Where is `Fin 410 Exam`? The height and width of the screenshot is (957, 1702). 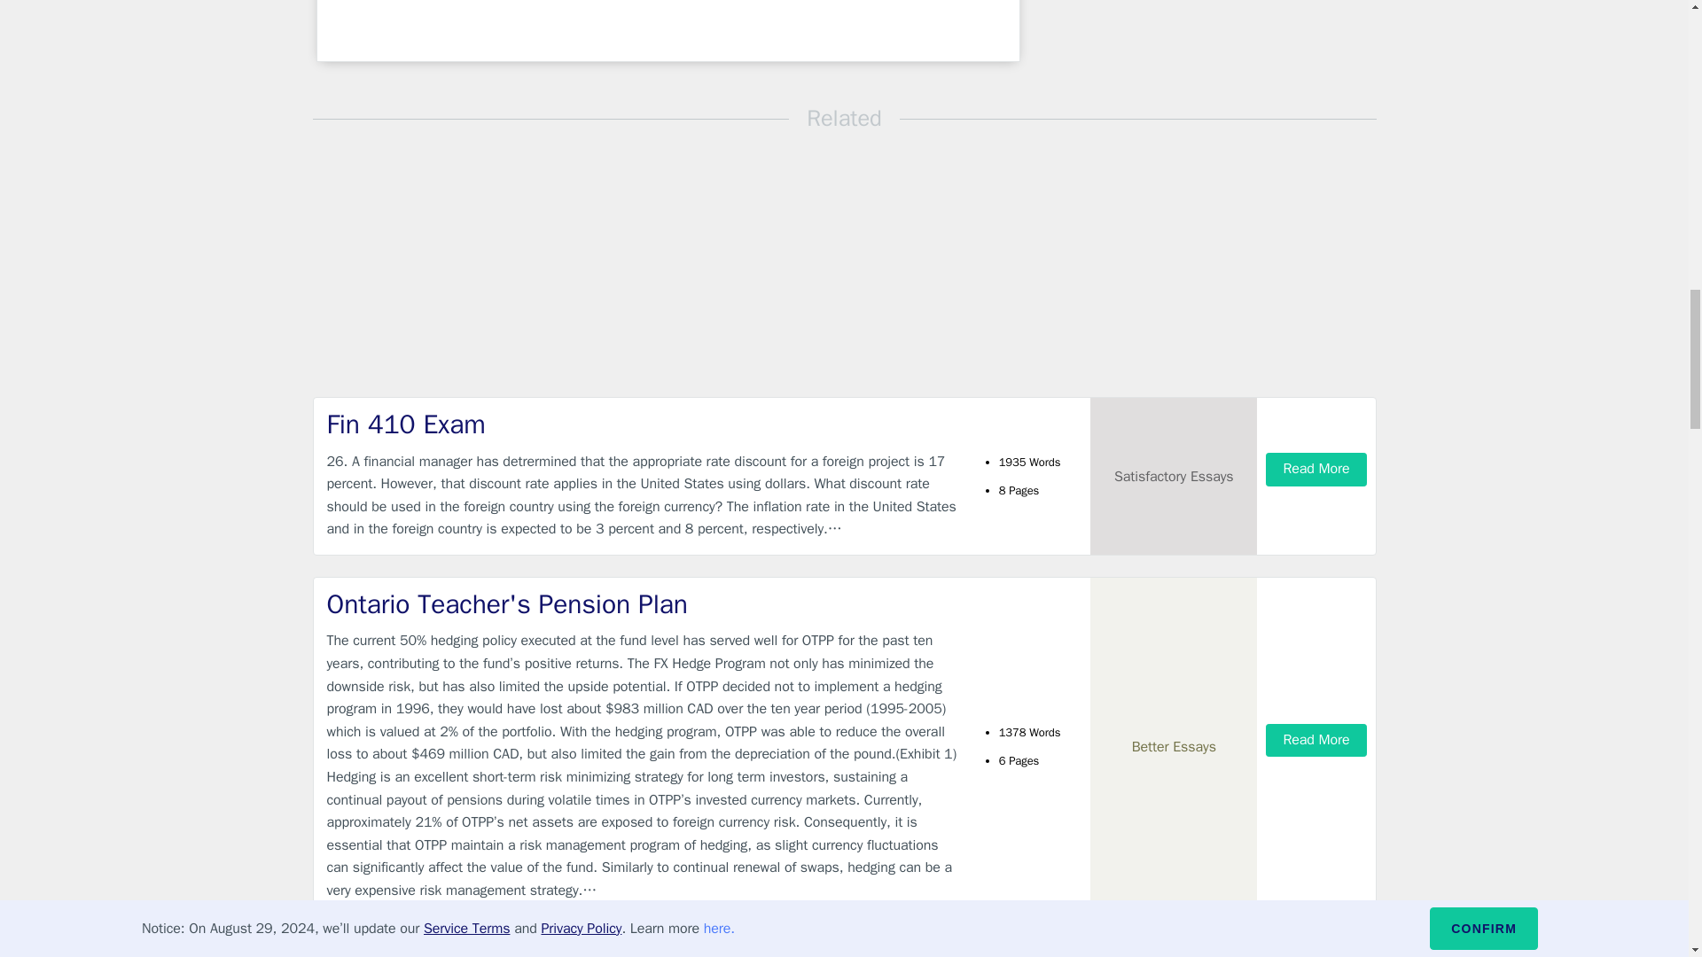 Fin 410 Exam is located at coordinates (642, 425).